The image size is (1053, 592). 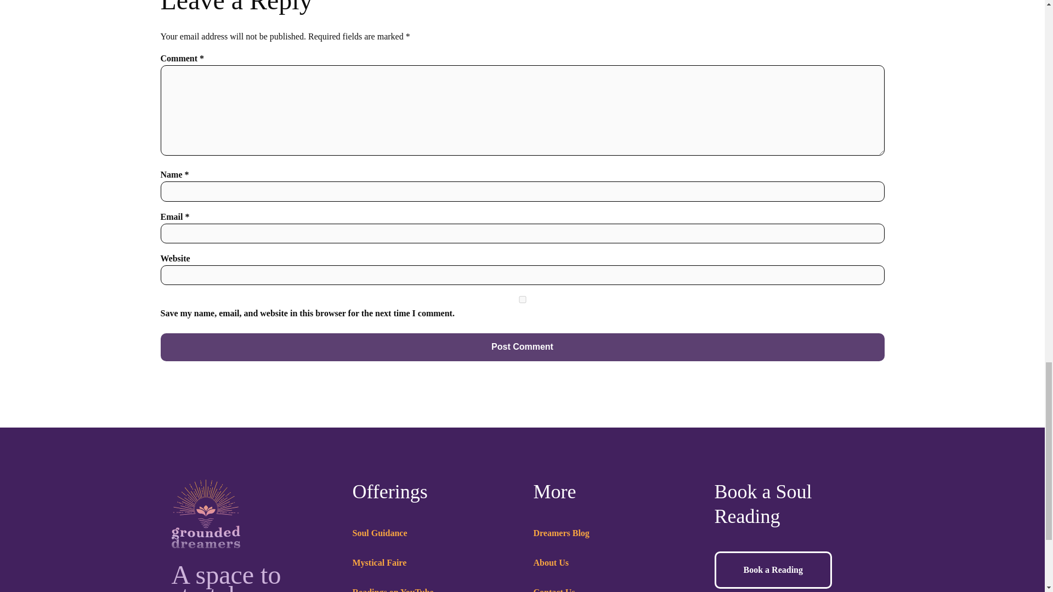 What do you see at coordinates (522, 346) in the screenshot?
I see `Post Comment` at bounding box center [522, 346].